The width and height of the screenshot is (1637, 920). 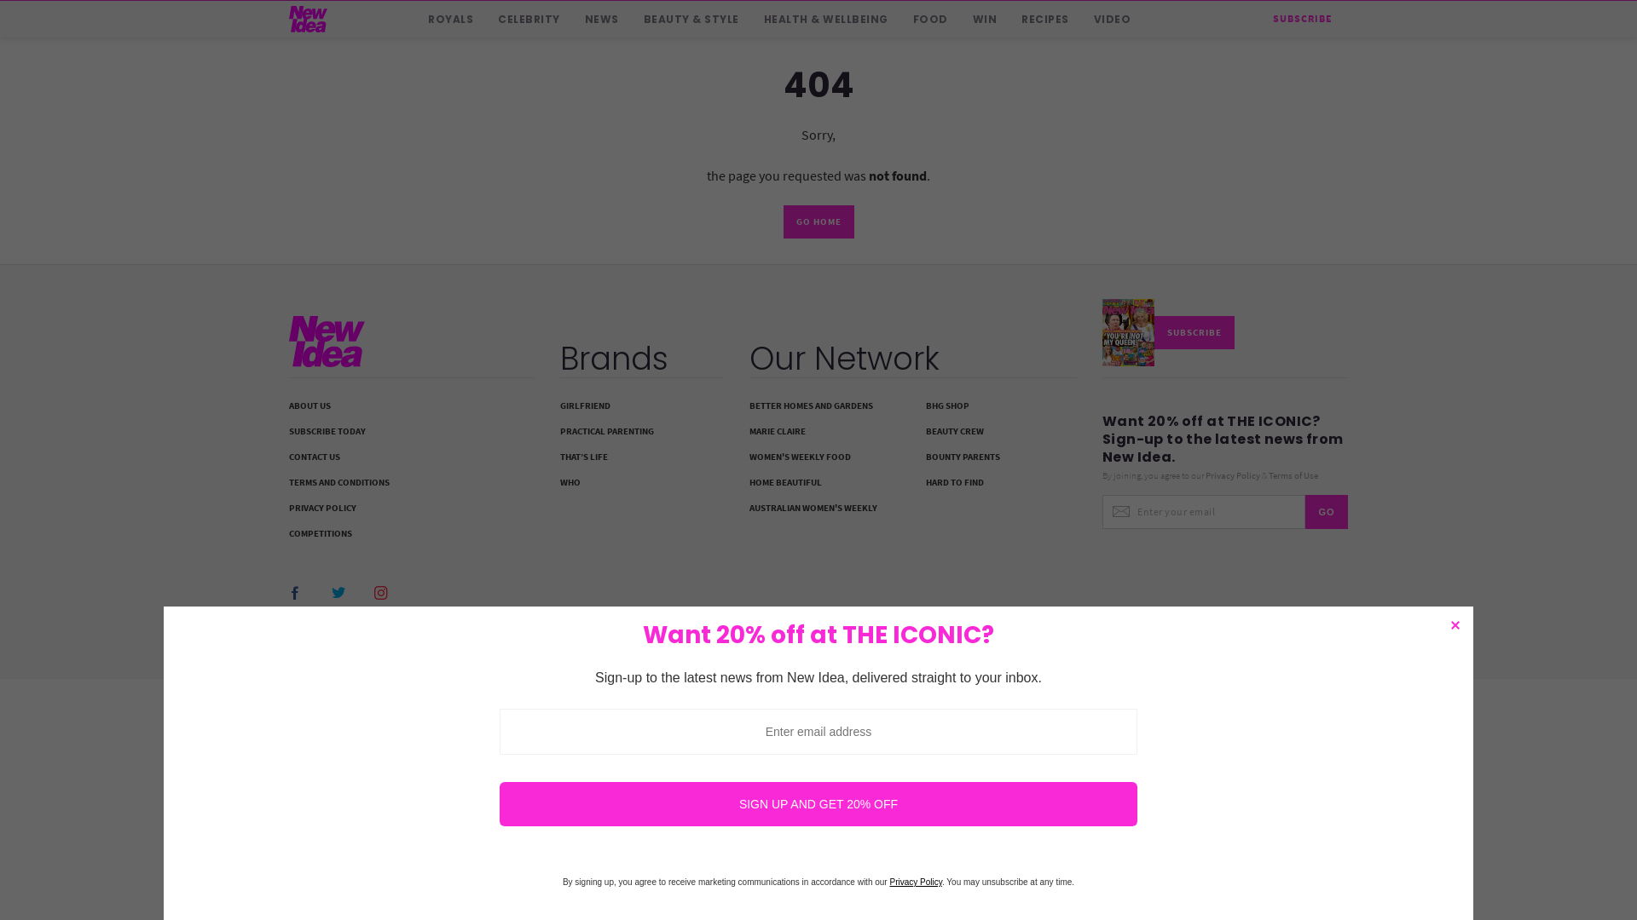 What do you see at coordinates (450, 19) in the screenshot?
I see `ROYALS` at bounding box center [450, 19].